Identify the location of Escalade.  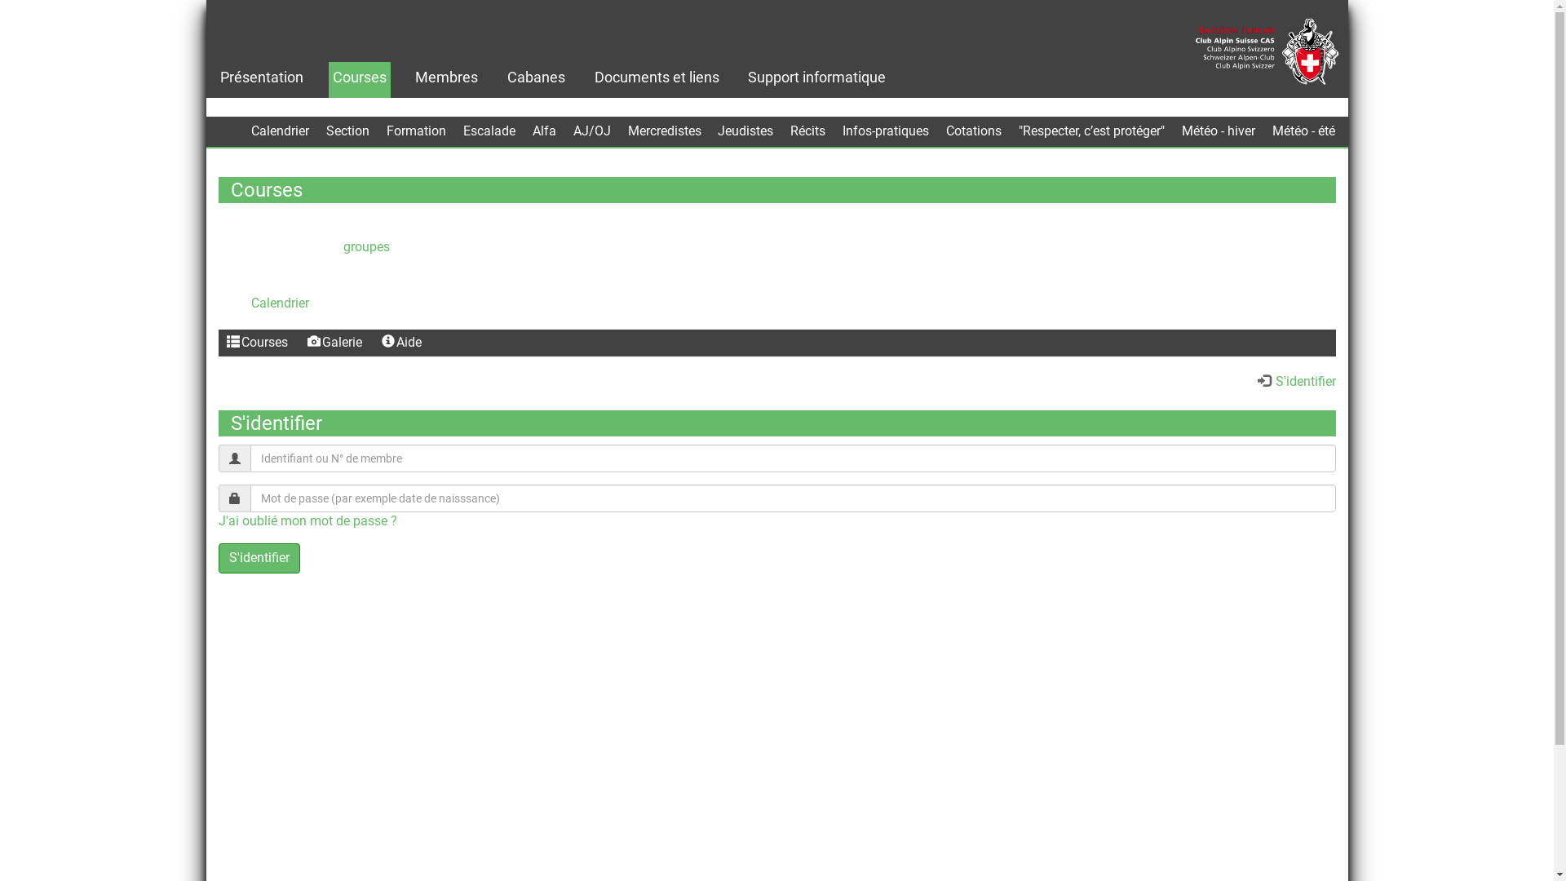
(489, 132).